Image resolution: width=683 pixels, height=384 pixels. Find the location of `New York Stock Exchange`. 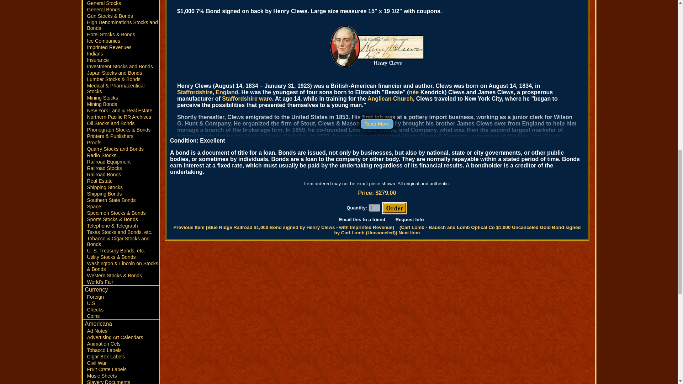

New York Stock Exchange is located at coordinates (369, 139).